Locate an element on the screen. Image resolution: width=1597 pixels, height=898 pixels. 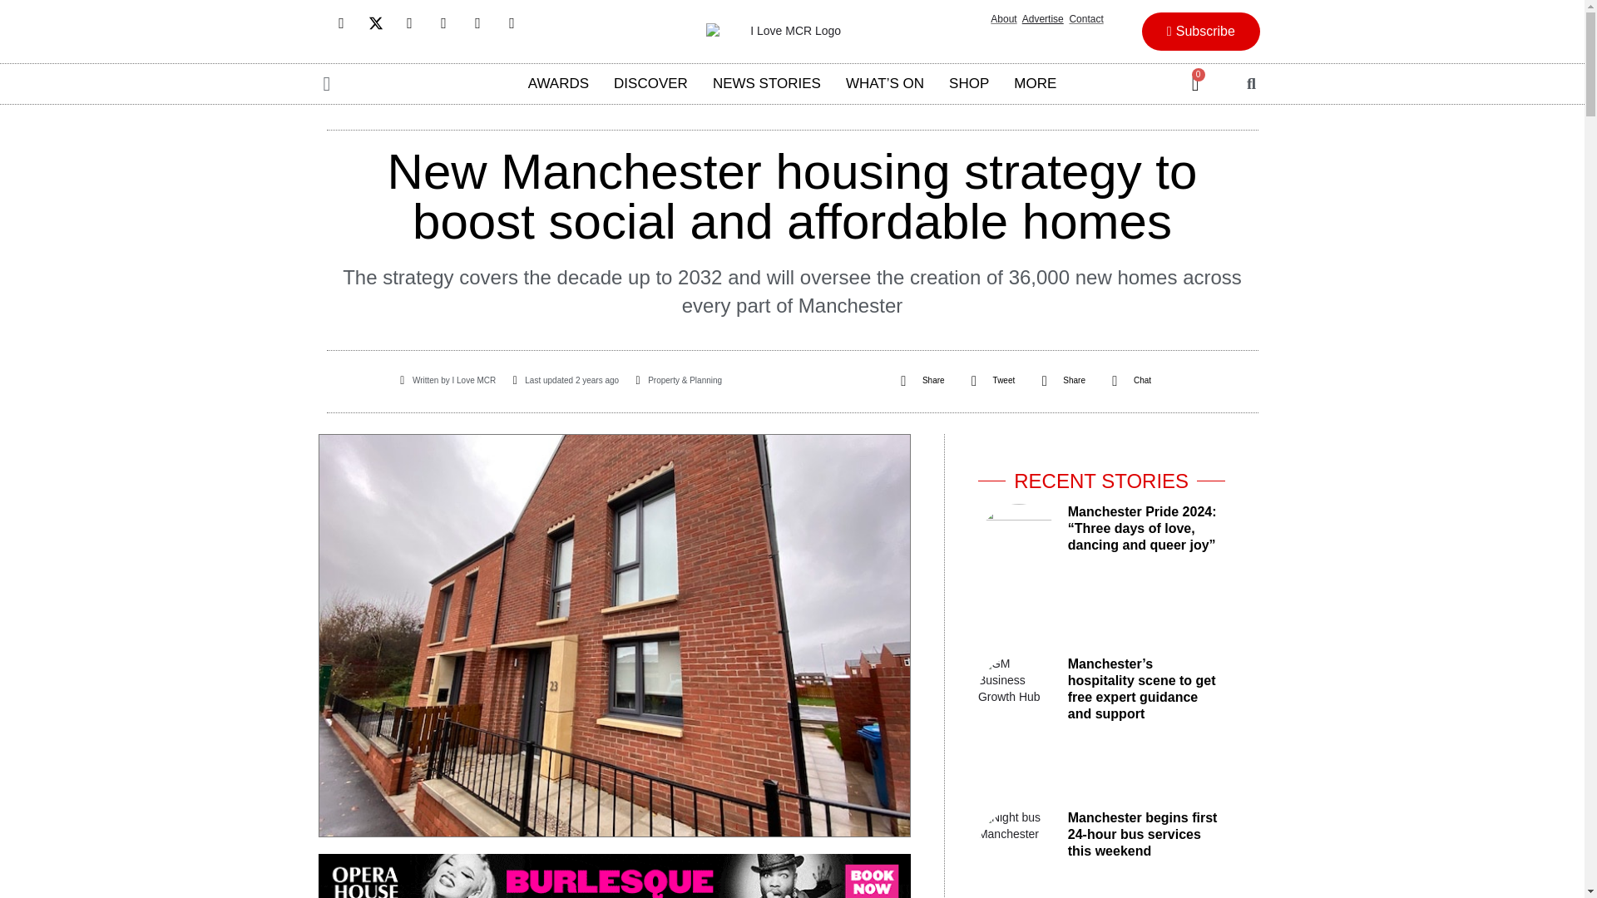
About is located at coordinates (1003, 19).